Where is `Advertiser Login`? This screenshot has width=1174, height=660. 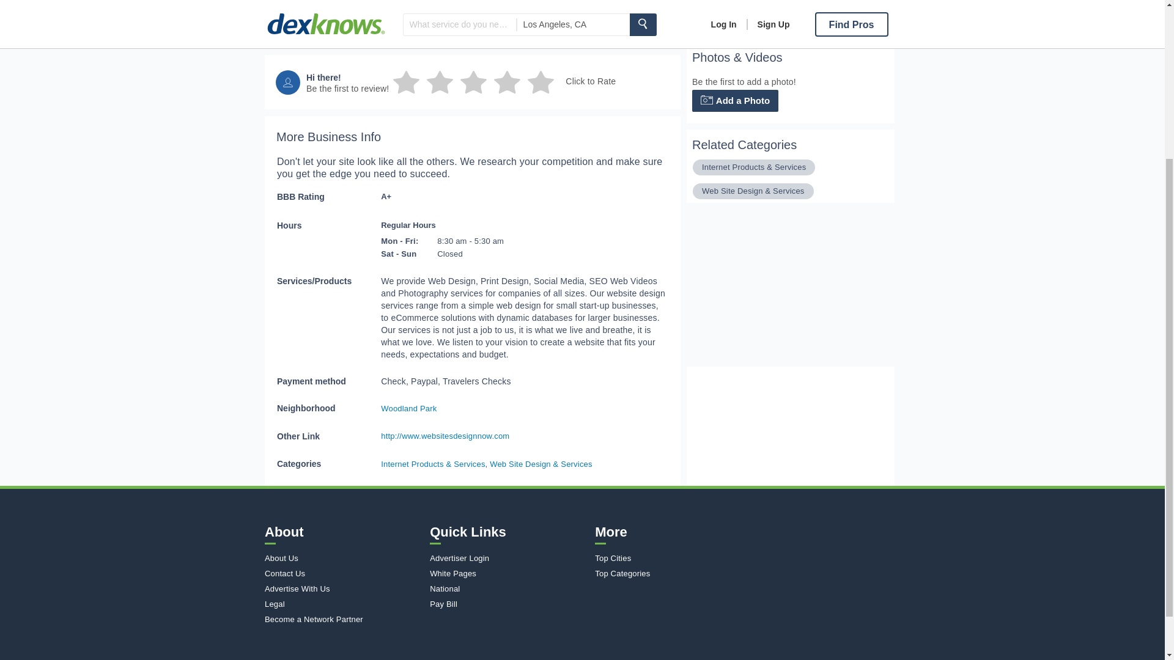 Advertiser Login is located at coordinates (509, 559).